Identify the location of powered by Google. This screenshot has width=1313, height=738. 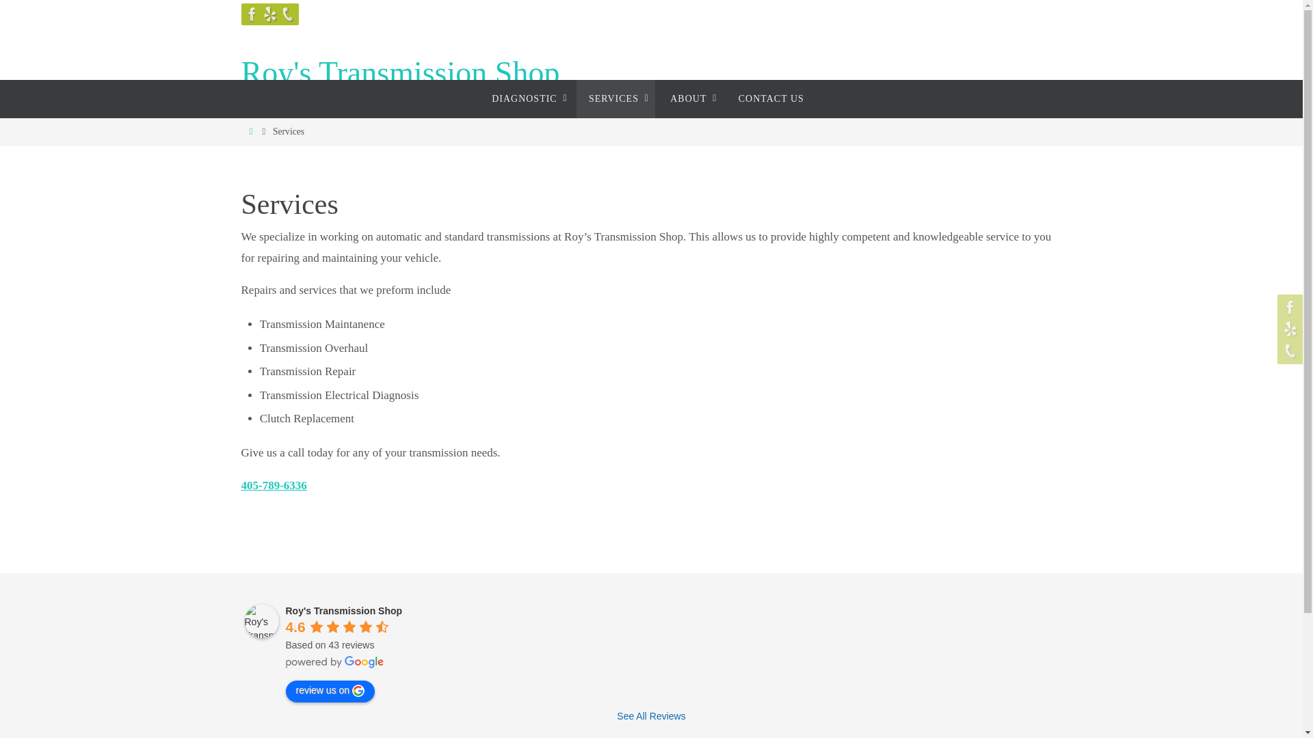
(335, 662).